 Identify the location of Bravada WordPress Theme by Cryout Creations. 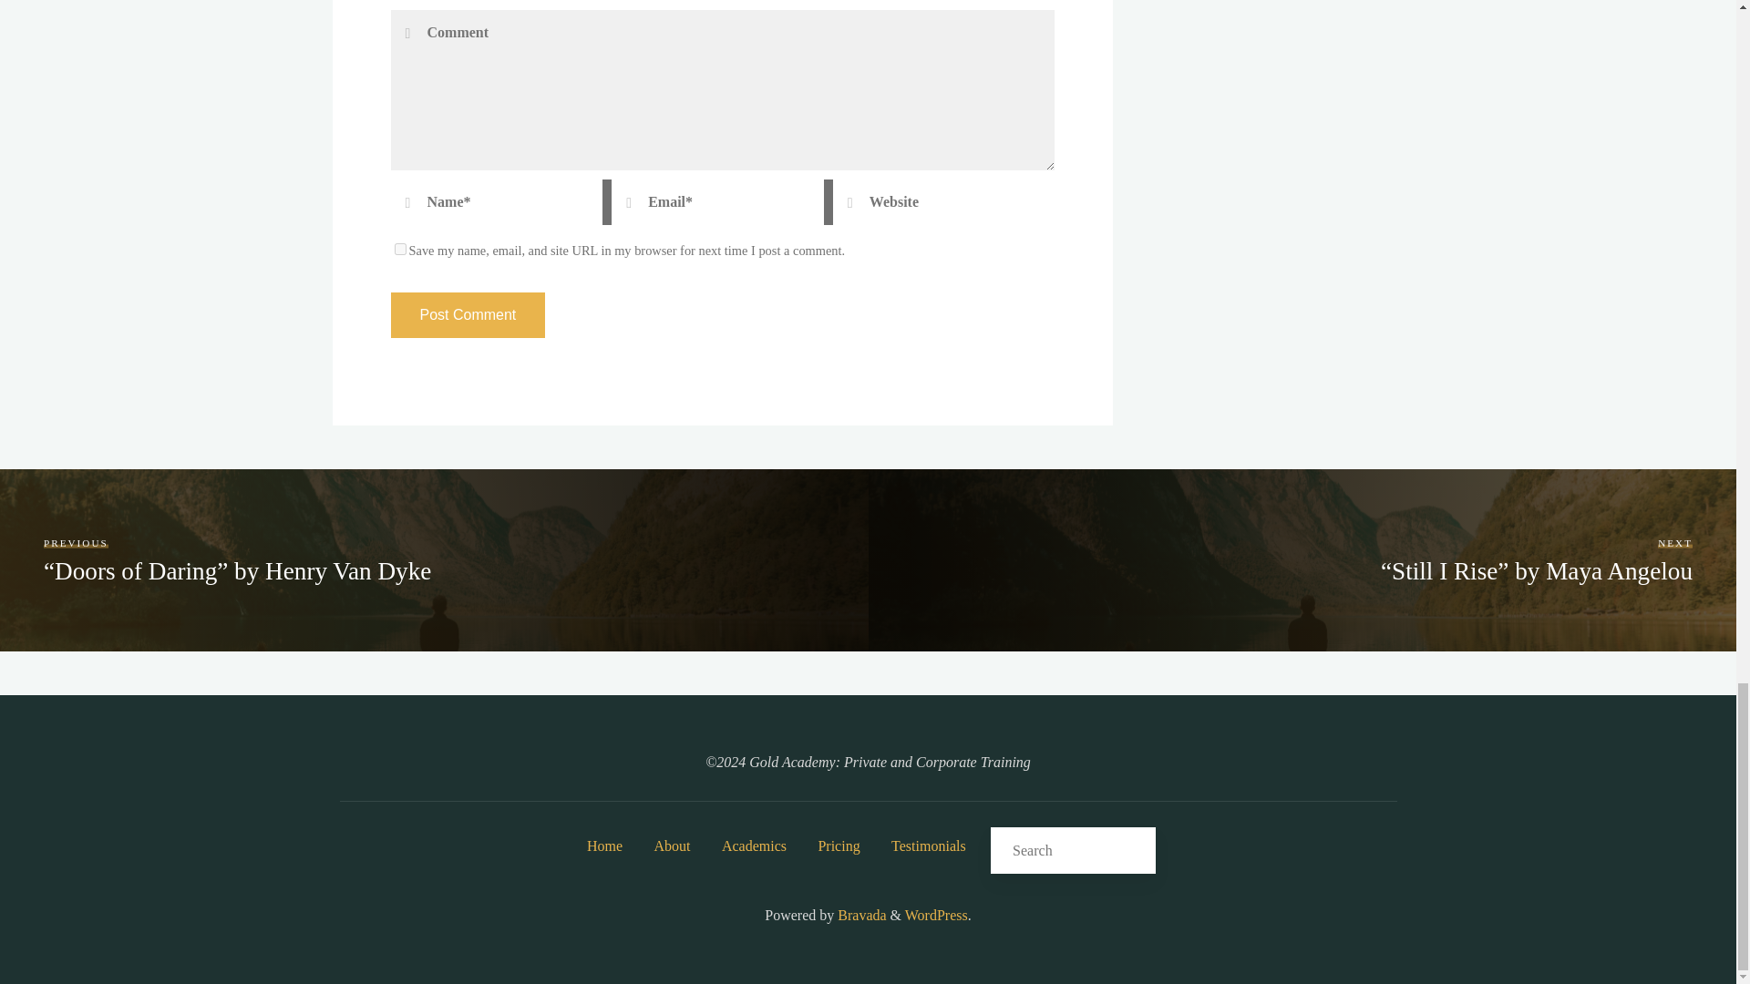
(860, 915).